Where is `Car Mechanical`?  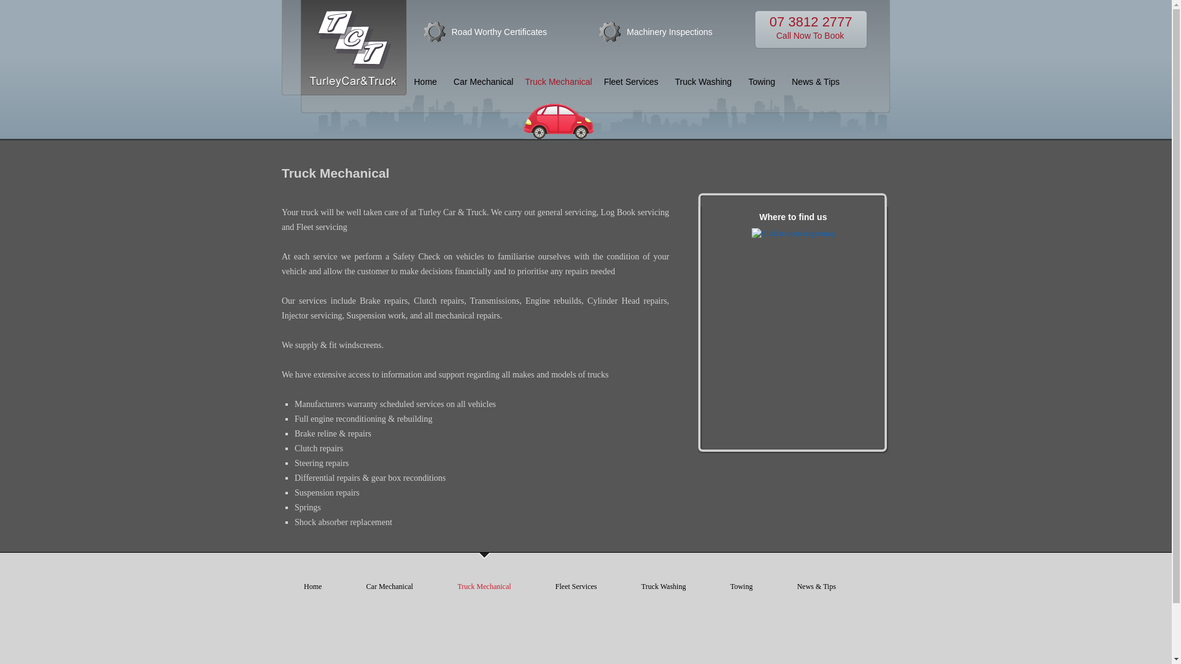
Car Mechanical is located at coordinates (389, 587).